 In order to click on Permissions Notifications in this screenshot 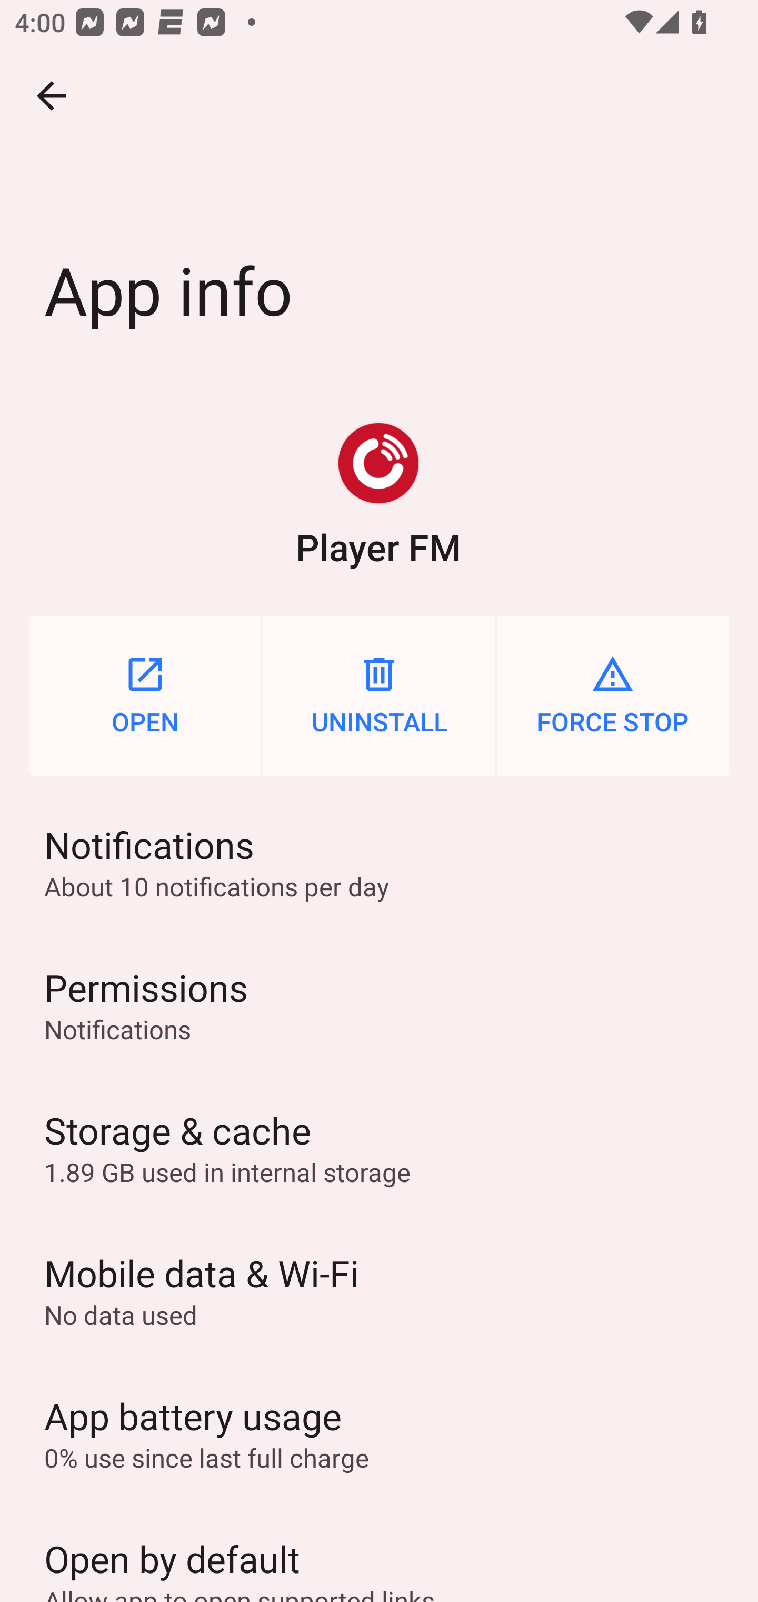, I will do `click(379, 1005)`.